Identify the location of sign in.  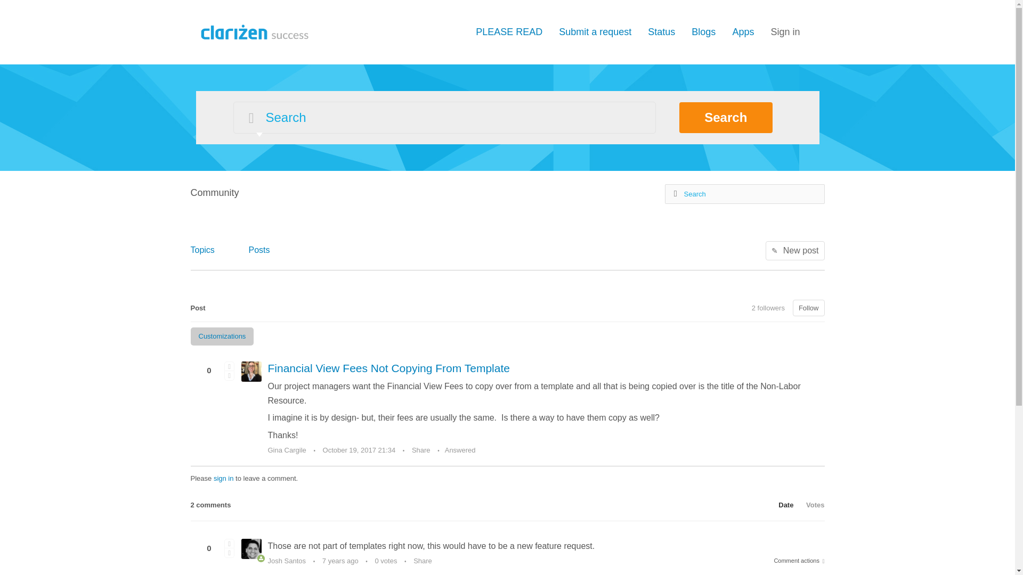
(224, 478).